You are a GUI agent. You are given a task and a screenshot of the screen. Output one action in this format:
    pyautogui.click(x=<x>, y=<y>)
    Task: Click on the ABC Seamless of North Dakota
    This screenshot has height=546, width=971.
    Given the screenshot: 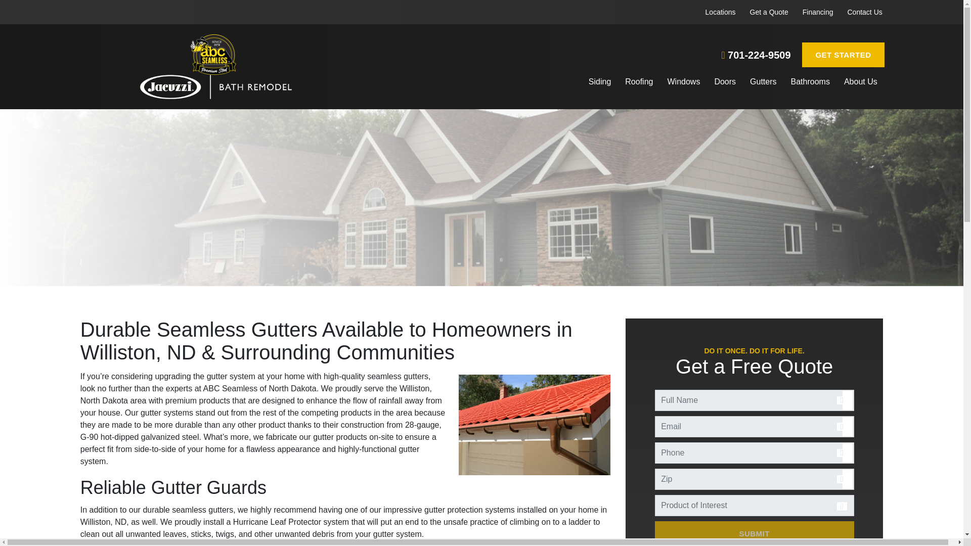 What is the action you would take?
    pyautogui.click(x=213, y=55)
    